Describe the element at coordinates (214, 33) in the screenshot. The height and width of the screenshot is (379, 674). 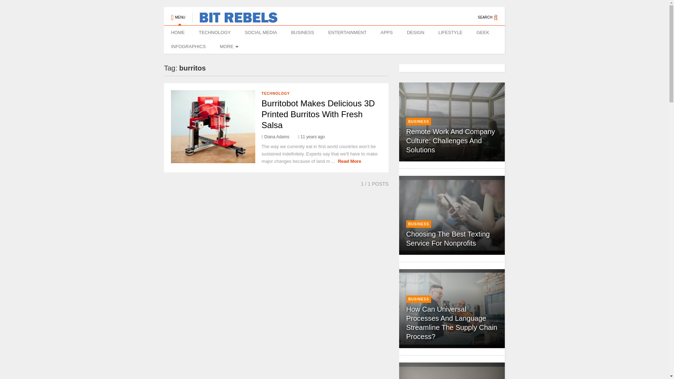
I see `TECHNOLOGY` at that location.